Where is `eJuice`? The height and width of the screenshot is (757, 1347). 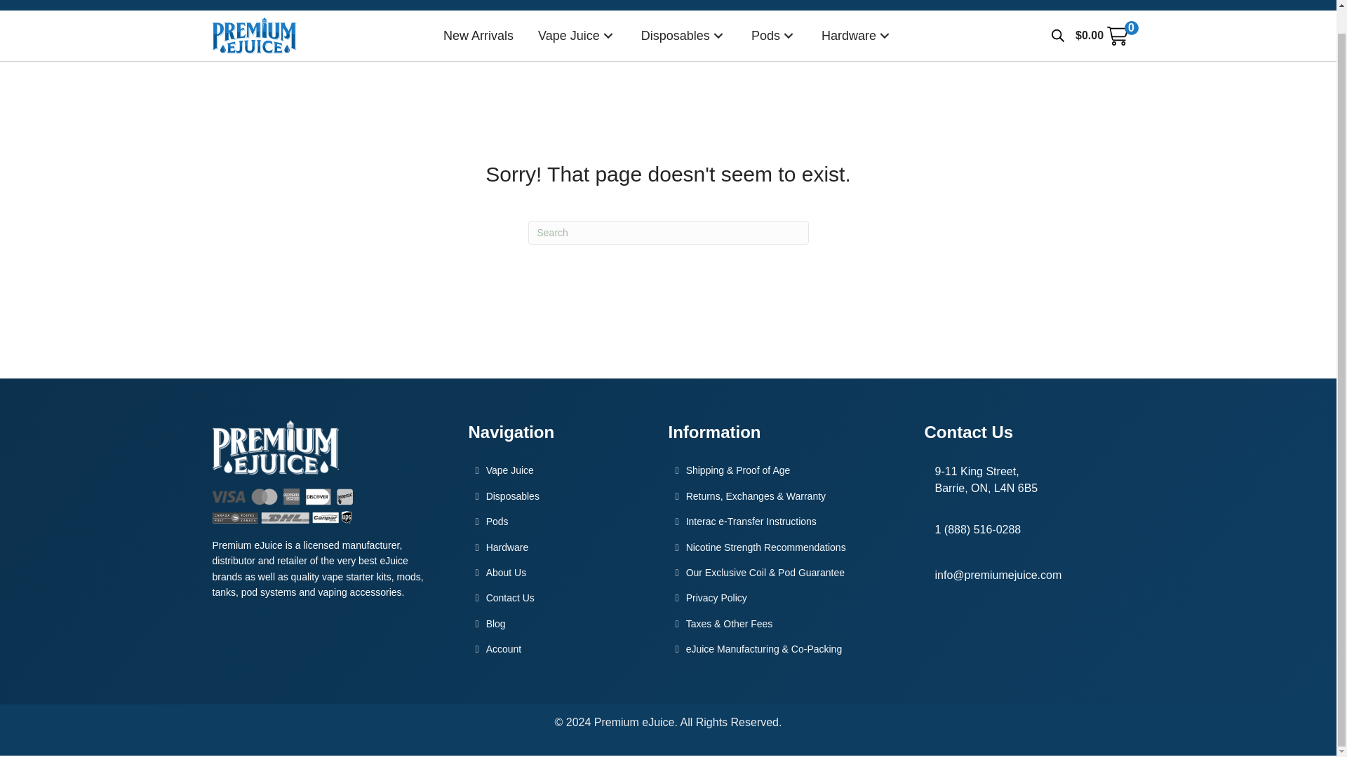 eJuice is located at coordinates (577, 36).